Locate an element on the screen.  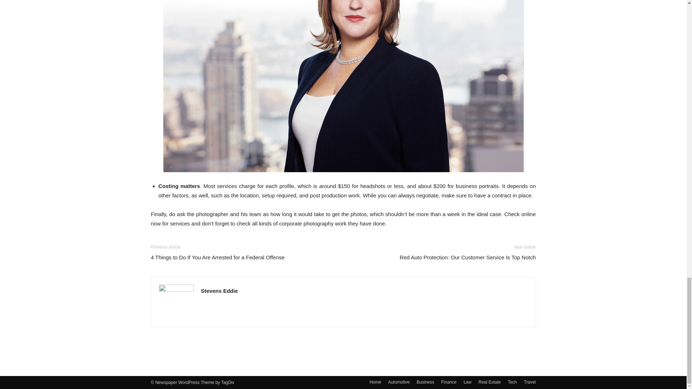
Travel is located at coordinates (530, 382).